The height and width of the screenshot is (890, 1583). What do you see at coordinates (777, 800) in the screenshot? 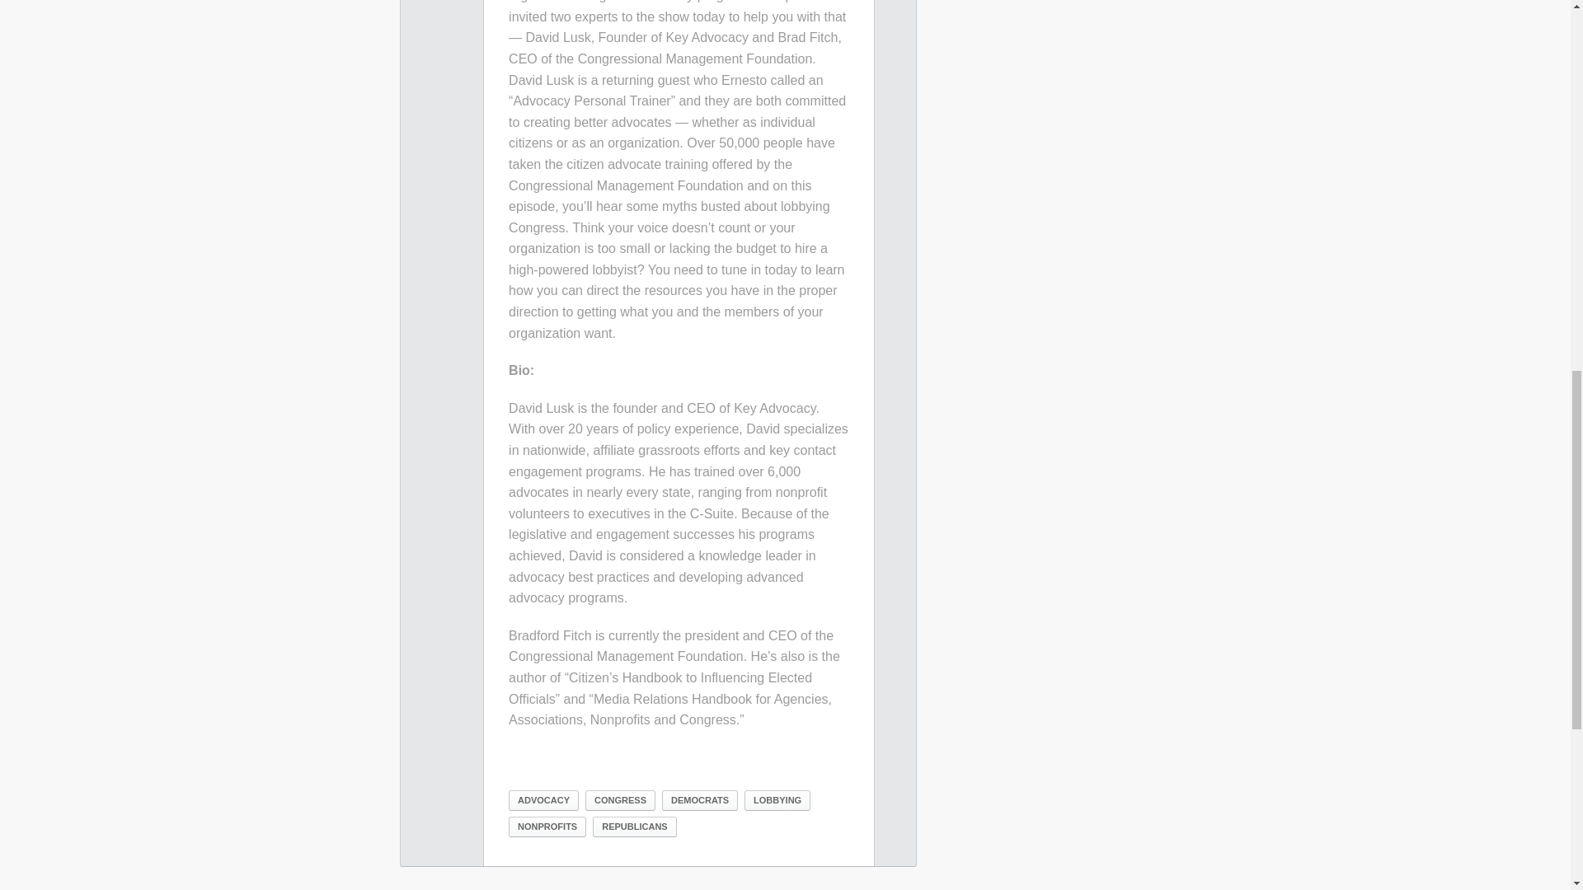
I see `LOBBYING` at bounding box center [777, 800].